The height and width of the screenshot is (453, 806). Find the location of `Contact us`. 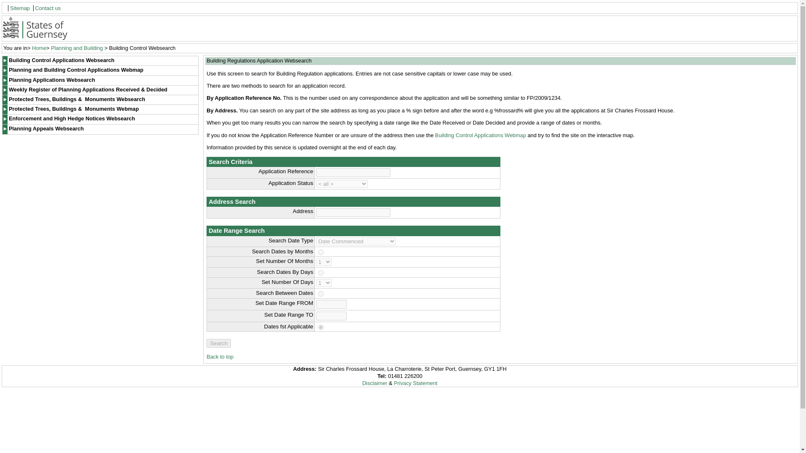

Contact us is located at coordinates (48, 8).